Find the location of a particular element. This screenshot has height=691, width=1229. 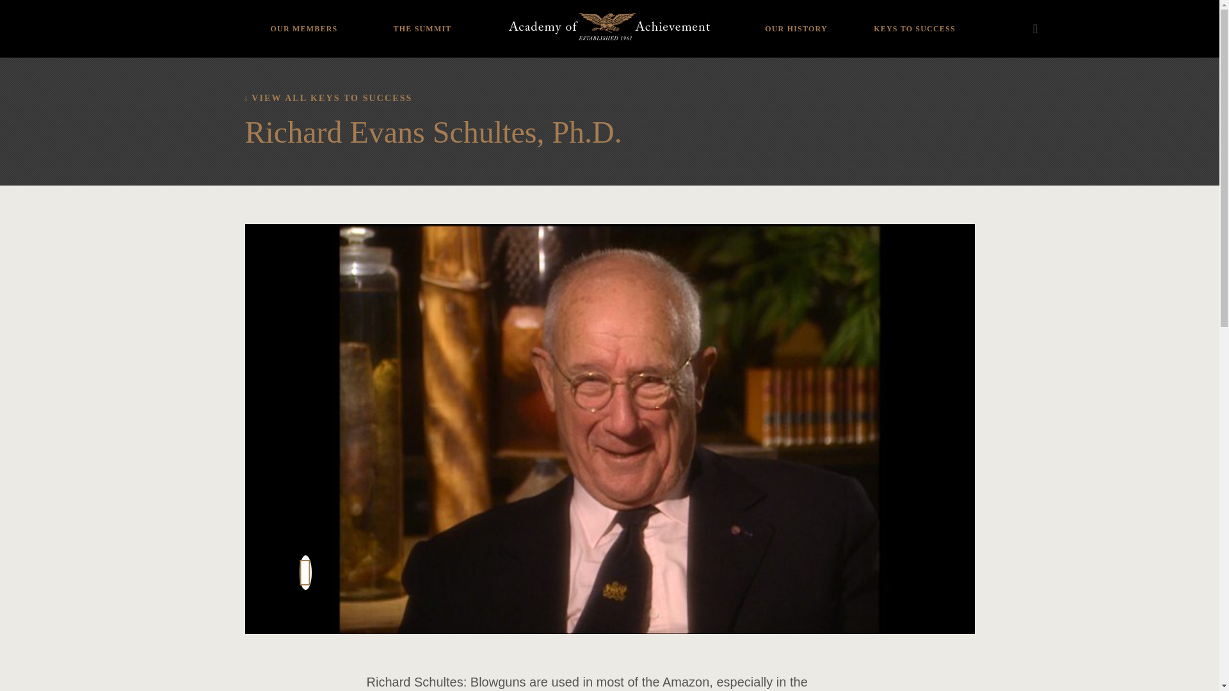

ACHIEVER UNIVERSE is located at coordinates (303, 20).